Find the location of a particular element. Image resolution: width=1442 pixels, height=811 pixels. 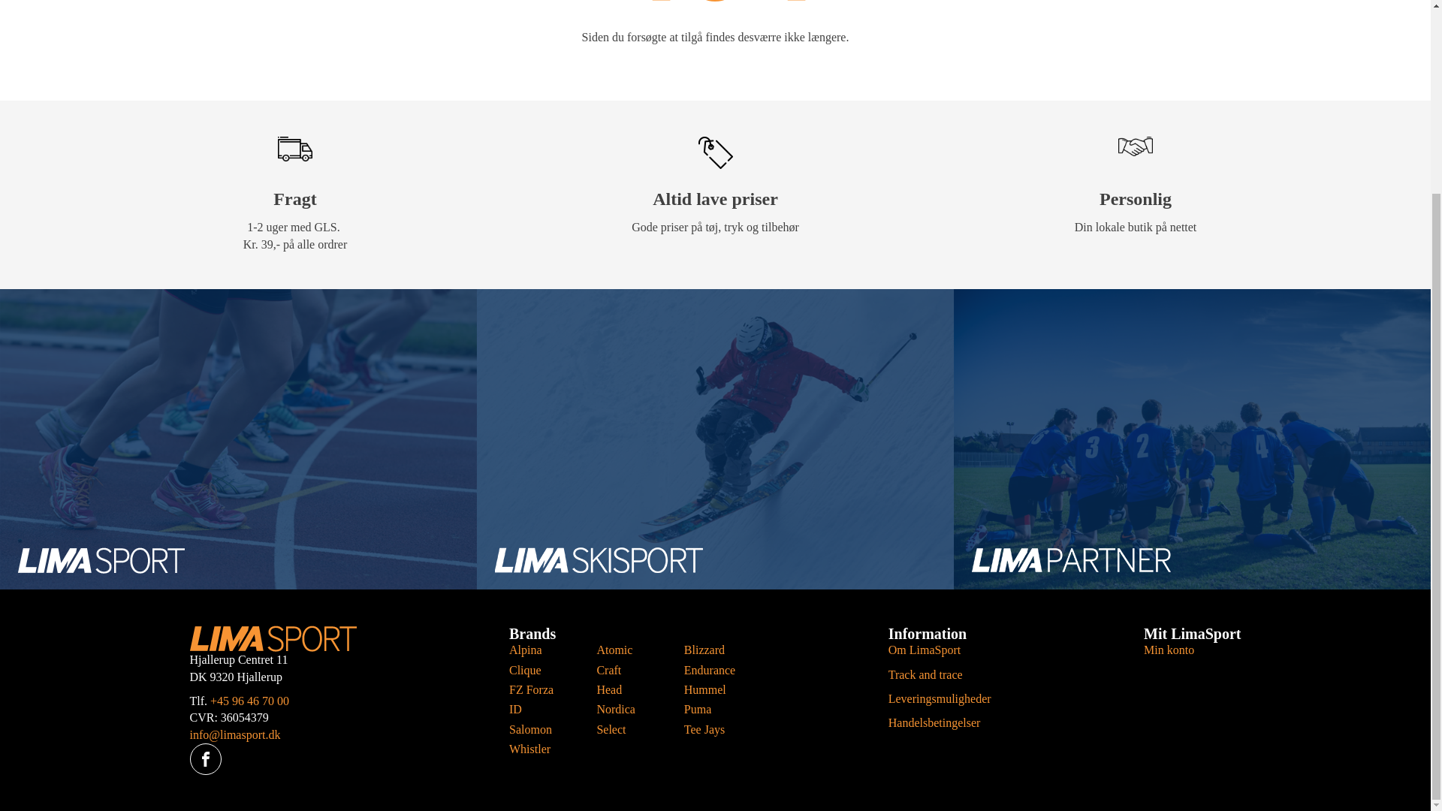

Nordica is located at coordinates (622, 709).